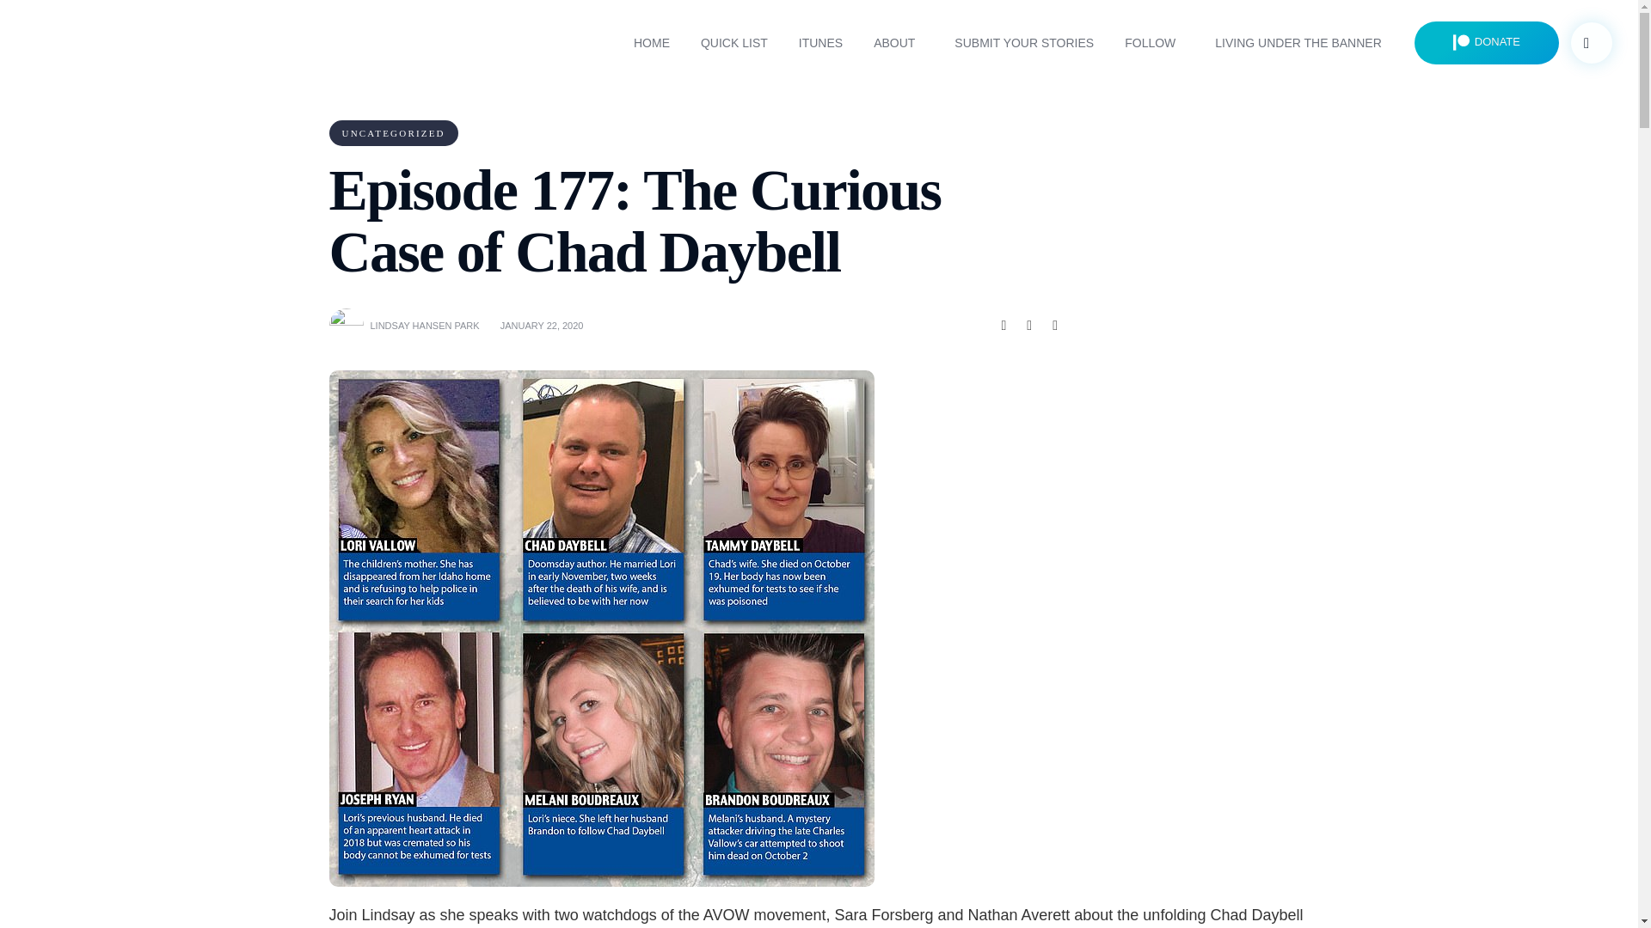 Image resolution: width=1651 pixels, height=928 pixels. I want to click on DONATE, so click(1486, 42).